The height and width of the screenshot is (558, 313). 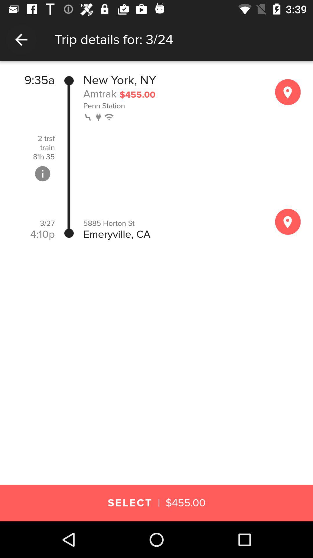 What do you see at coordinates (100, 94) in the screenshot?
I see `choose icon above the penn station icon` at bounding box center [100, 94].